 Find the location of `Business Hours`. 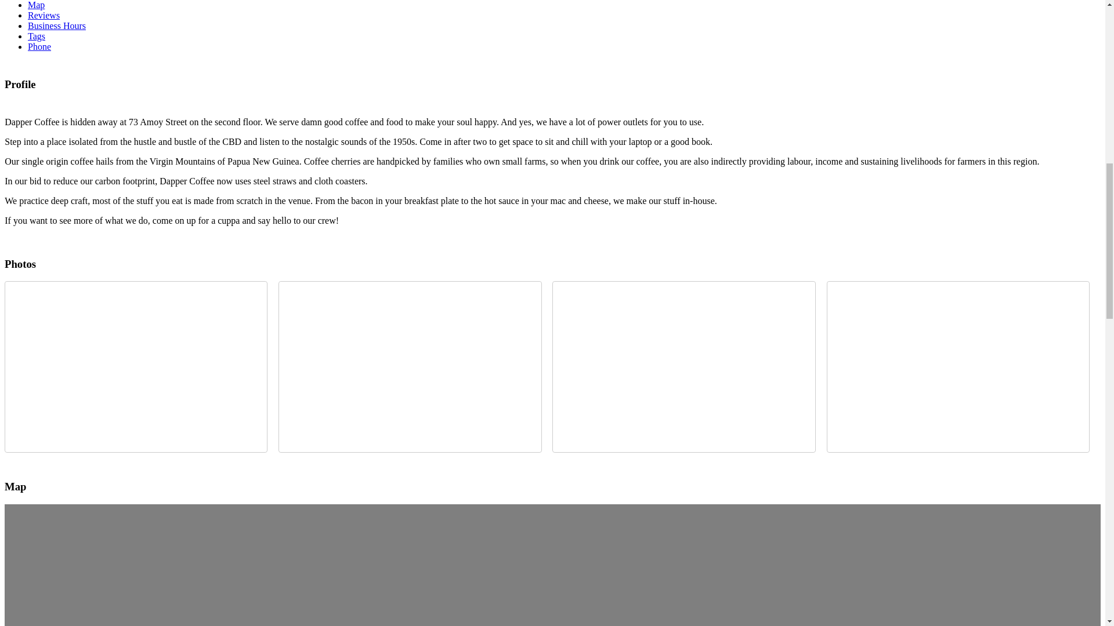

Business Hours is located at coordinates (57, 26).